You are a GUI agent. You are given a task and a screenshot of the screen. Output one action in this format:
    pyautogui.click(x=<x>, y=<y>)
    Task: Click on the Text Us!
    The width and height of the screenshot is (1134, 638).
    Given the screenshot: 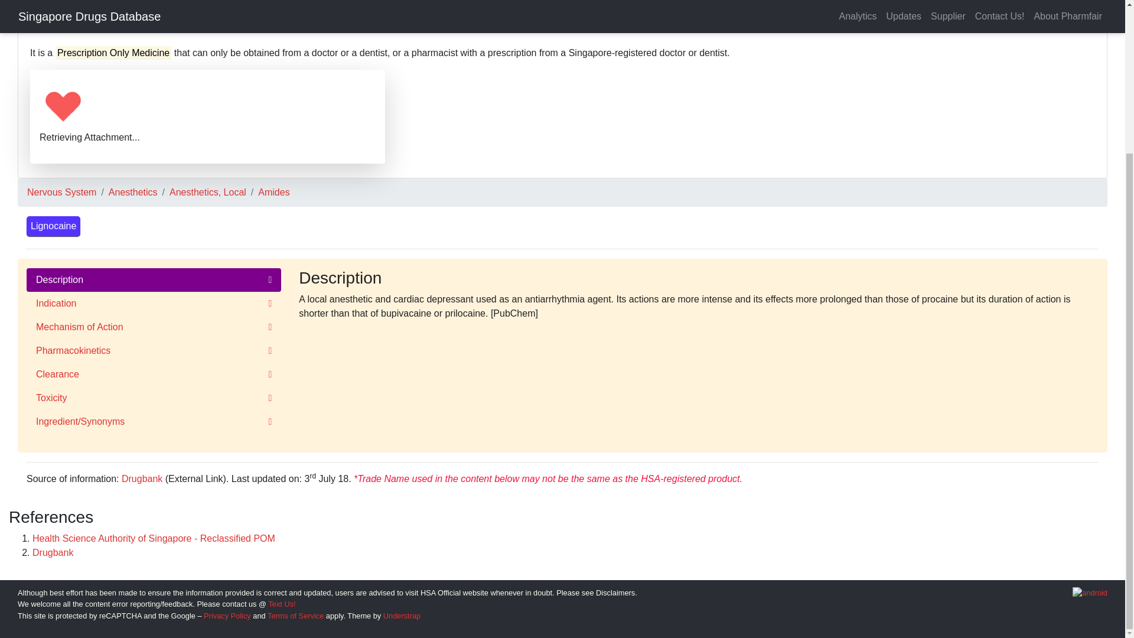 What is the action you would take?
    pyautogui.click(x=281, y=604)
    